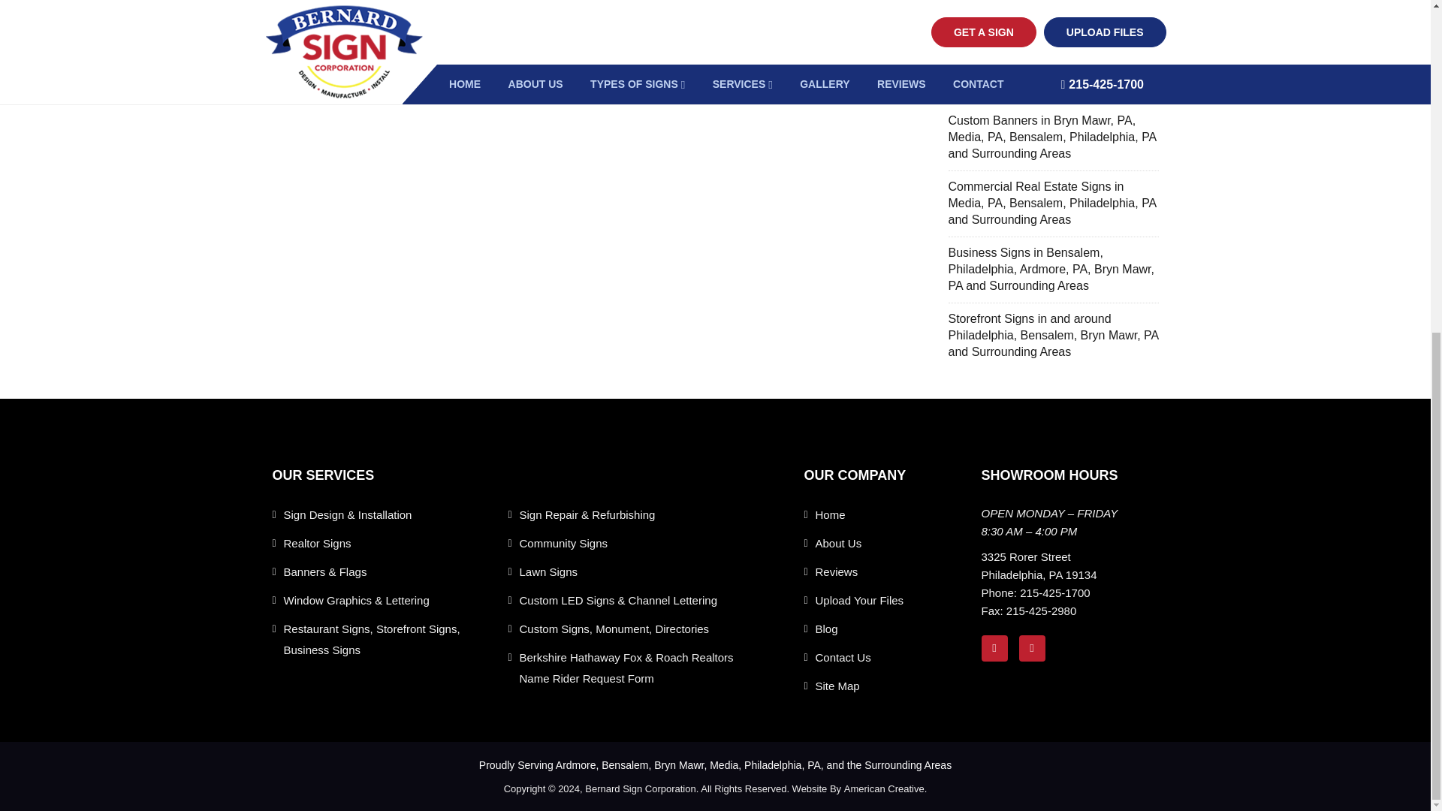 The width and height of the screenshot is (1442, 811). Describe the element at coordinates (1036, 648) in the screenshot. I see `LinkedIn` at that location.